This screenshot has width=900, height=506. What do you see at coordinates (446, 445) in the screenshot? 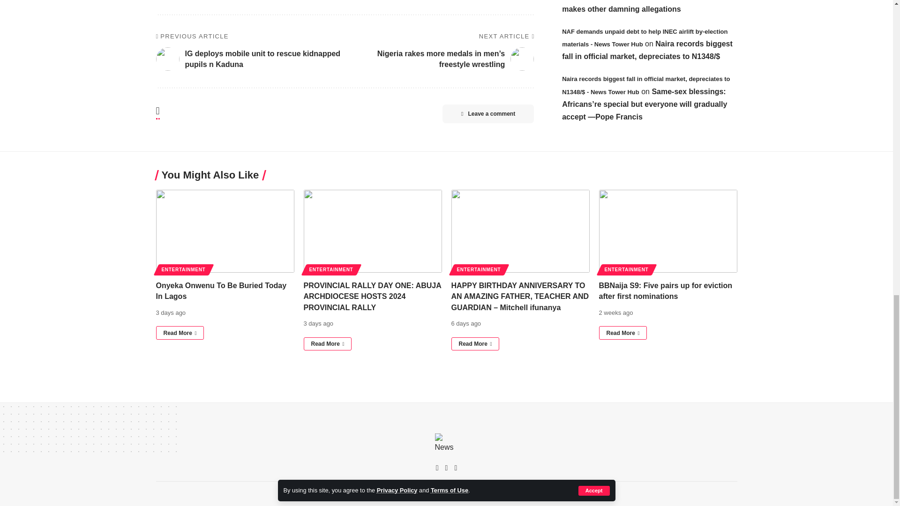
I see `News Tower Hub` at bounding box center [446, 445].